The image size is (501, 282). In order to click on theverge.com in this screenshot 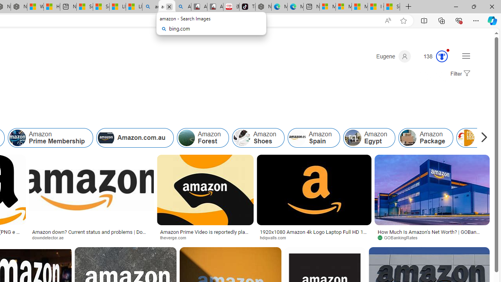, I will do `click(205, 237)`.